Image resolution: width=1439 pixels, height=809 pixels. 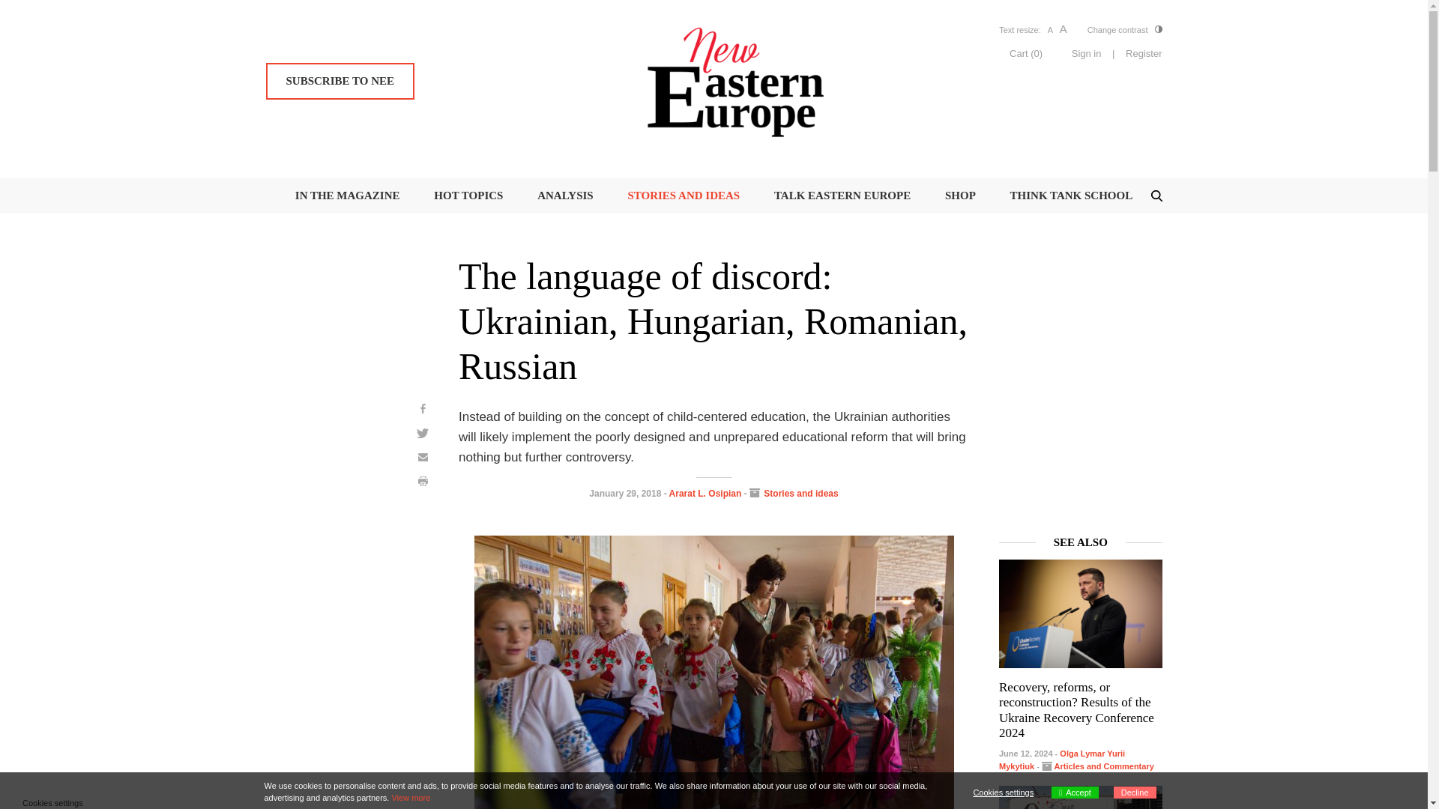 I want to click on Share on Twitter, so click(x=423, y=433).